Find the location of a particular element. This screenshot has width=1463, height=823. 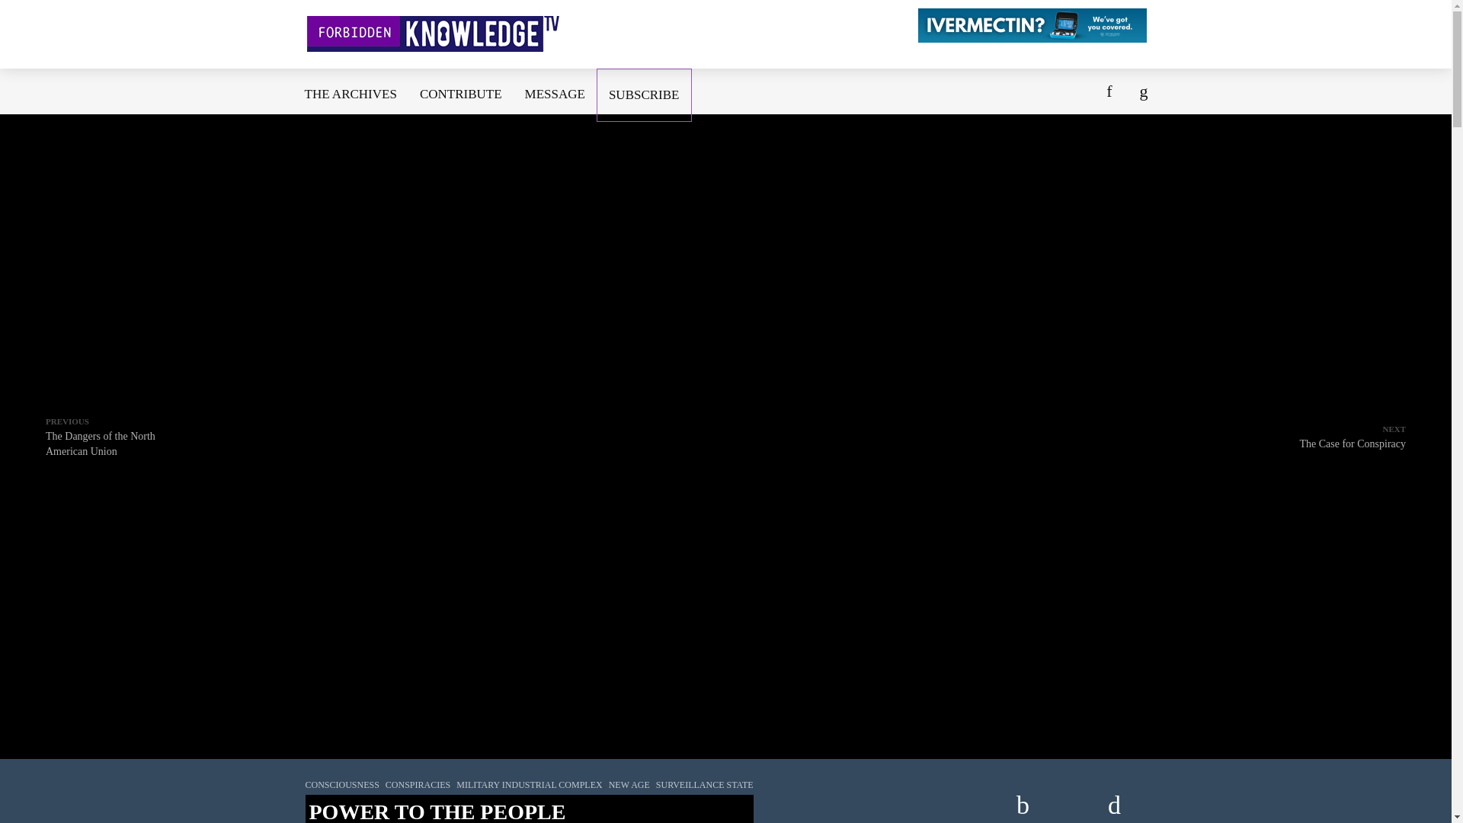

CONSPIRACIES is located at coordinates (555, 94).